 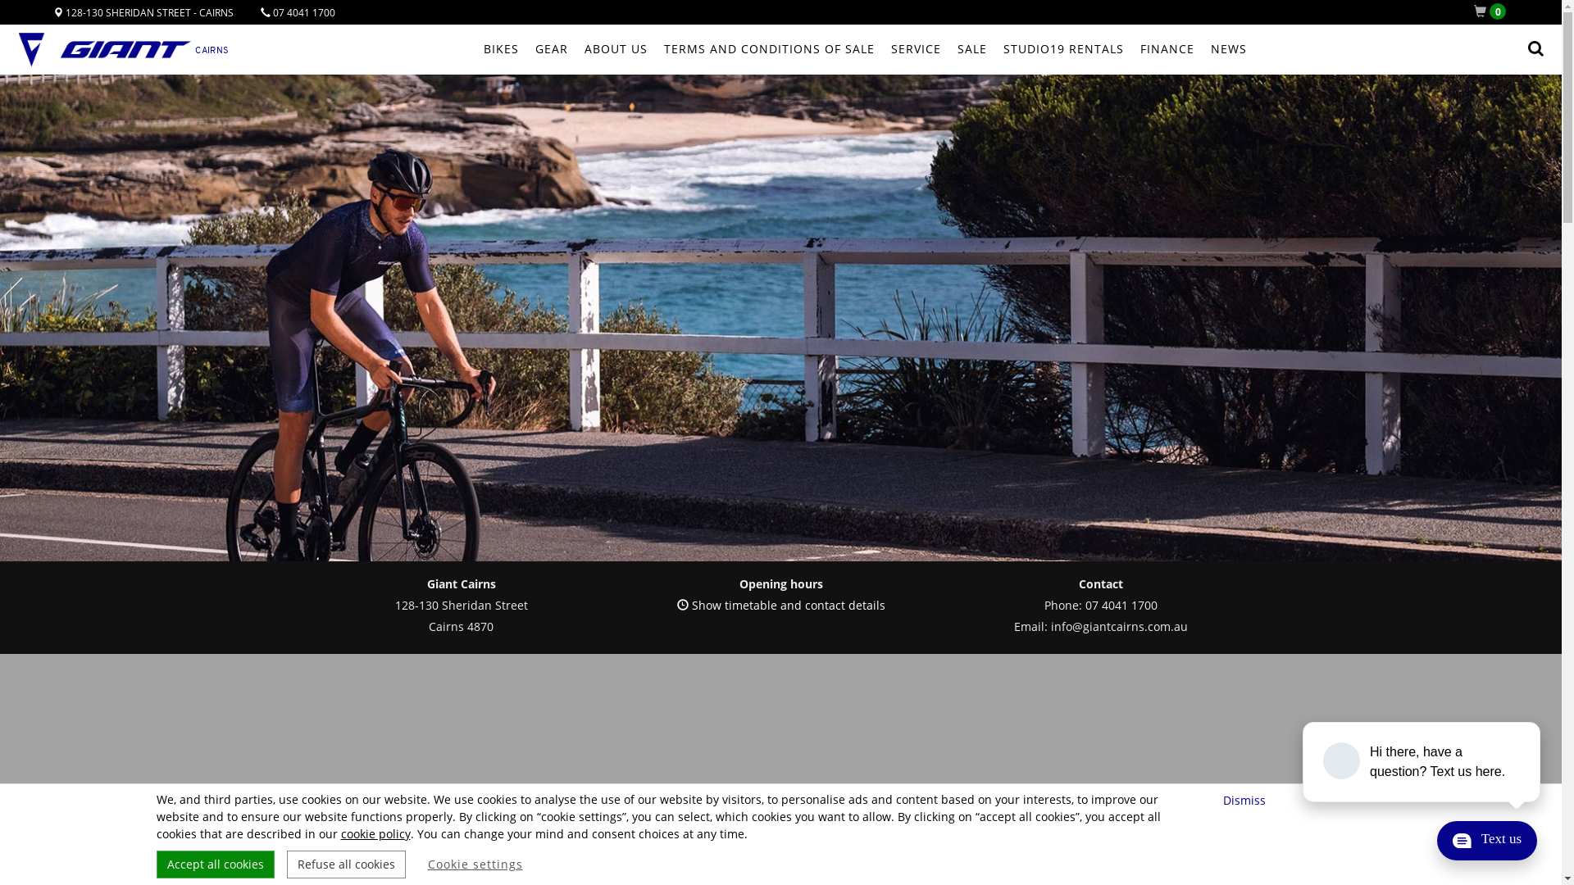 I want to click on cookie policy, so click(x=375, y=834).